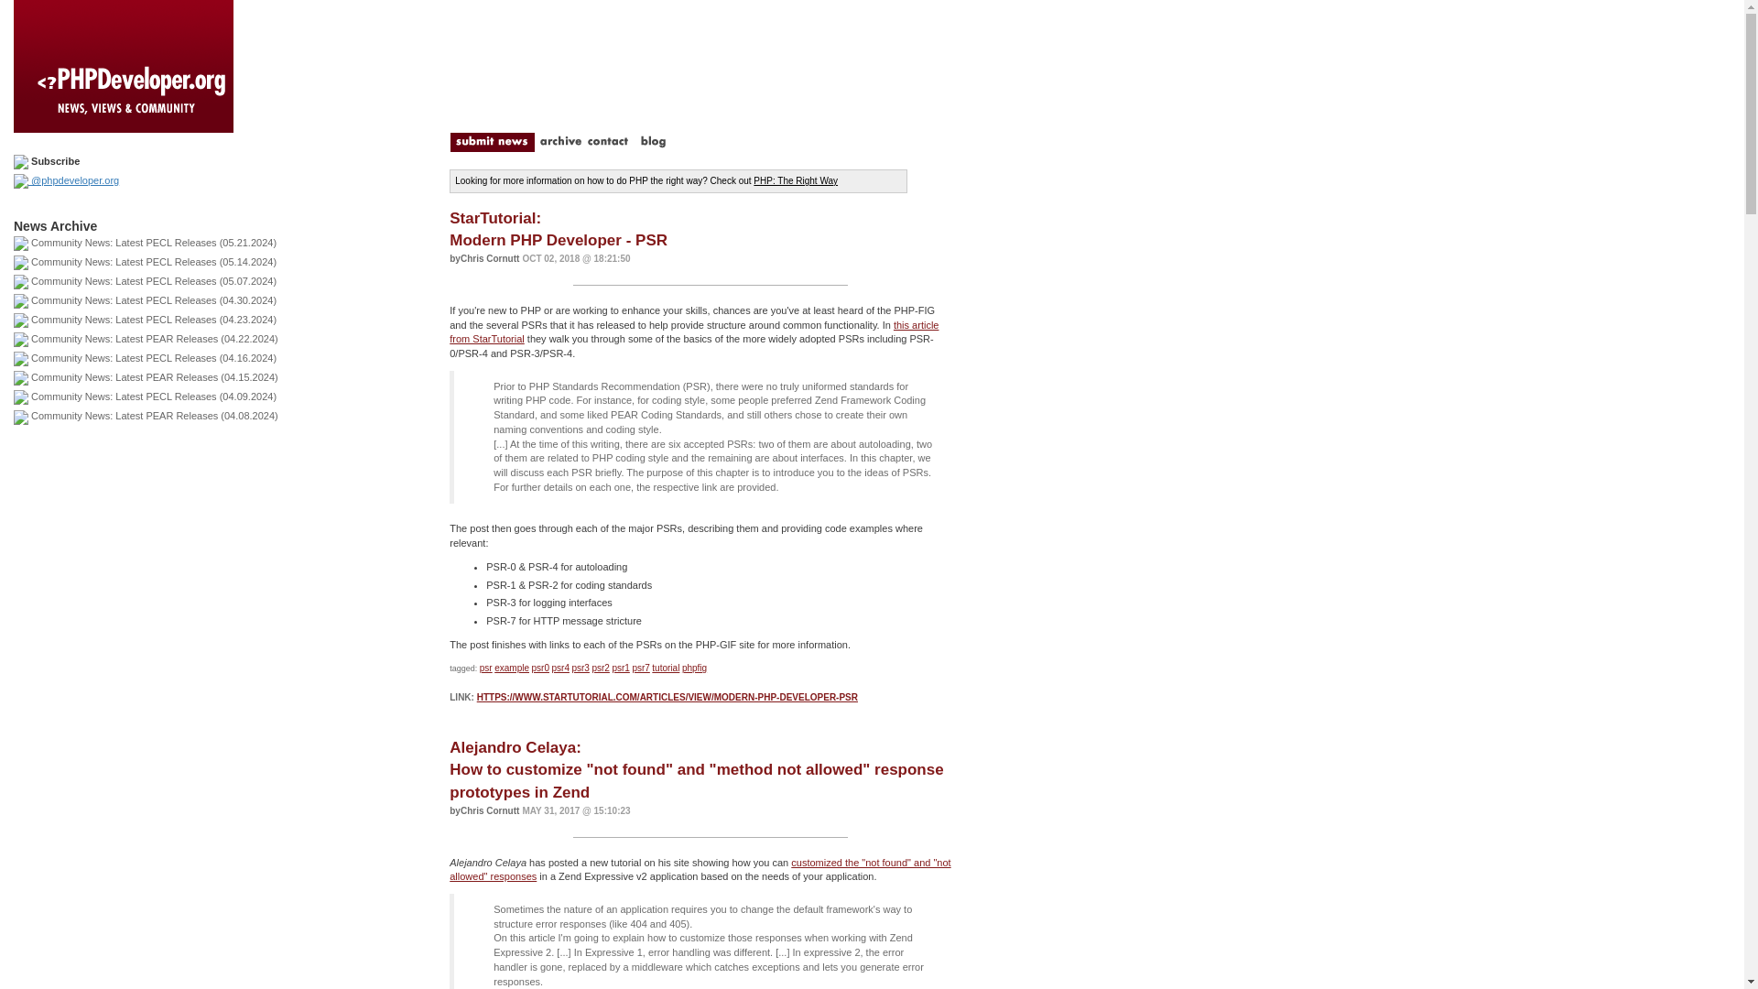  Describe the element at coordinates (559, 668) in the screenshot. I see `psr4` at that location.